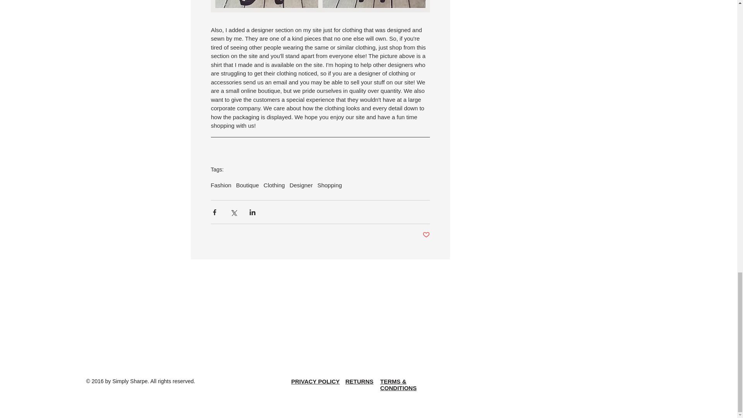  What do you see at coordinates (221, 185) in the screenshot?
I see `Fashion` at bounding box center [221, 185].